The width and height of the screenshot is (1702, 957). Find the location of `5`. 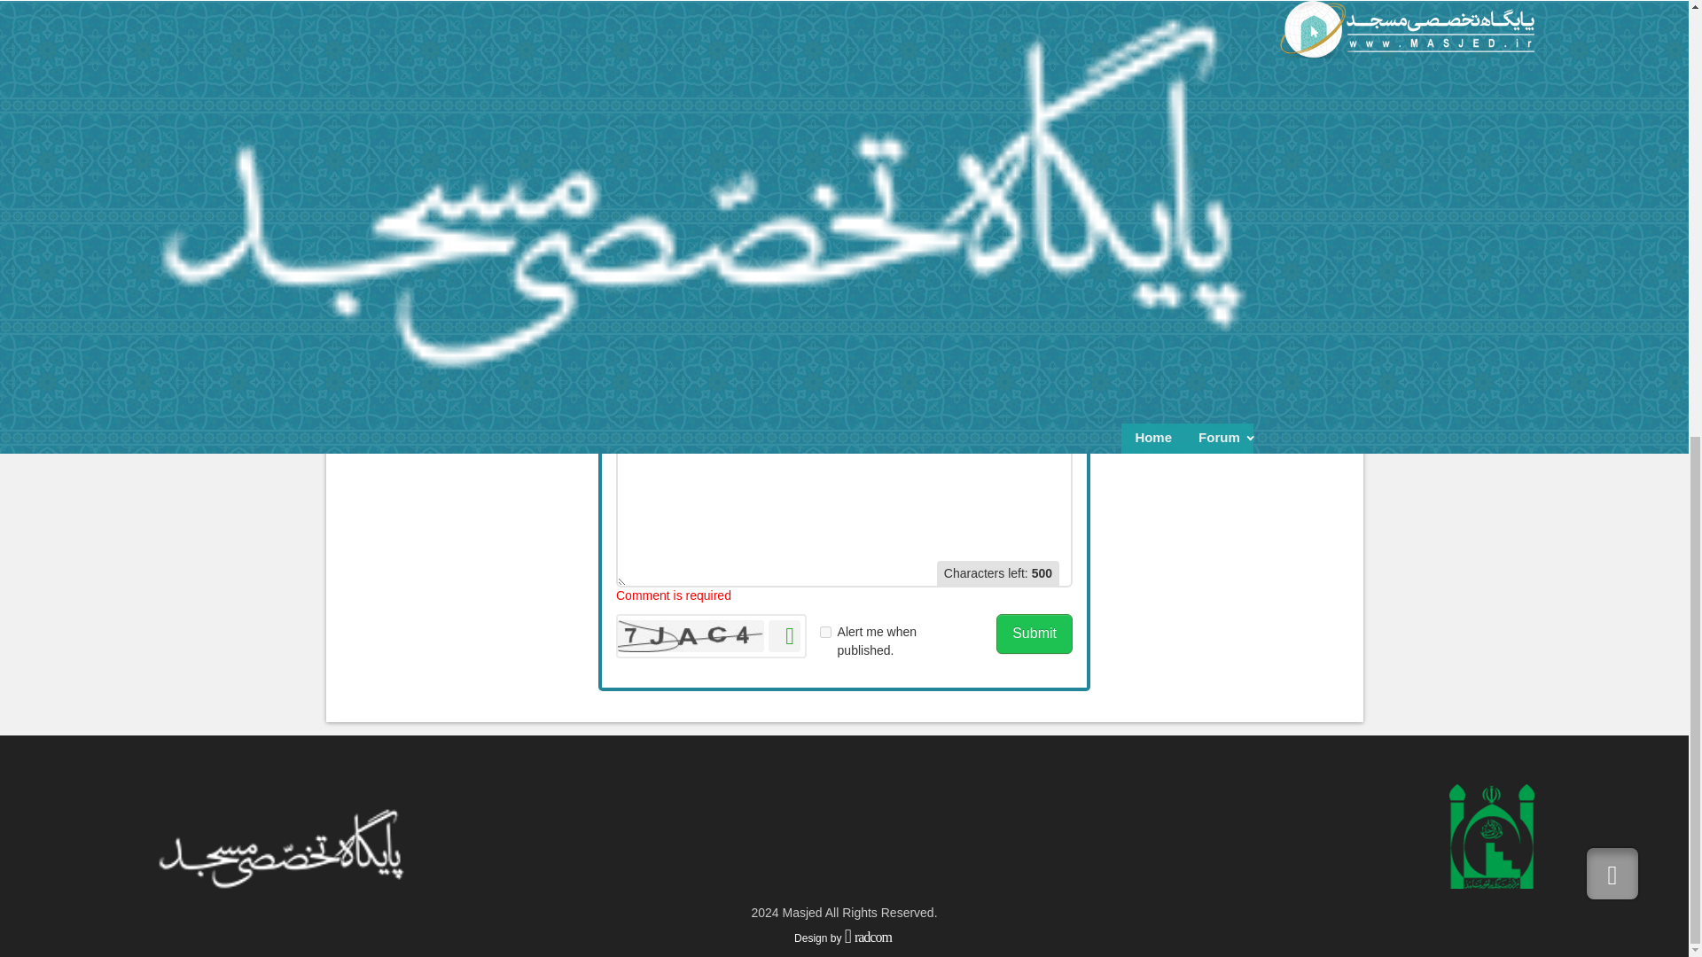

5 is located at coordinates (1062, 289).